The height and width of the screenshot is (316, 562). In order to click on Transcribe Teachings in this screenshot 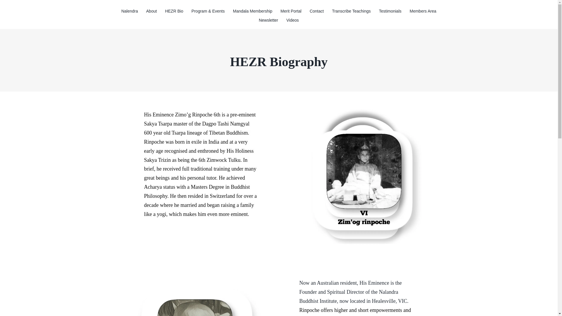, I will do `click(351, 11)`.